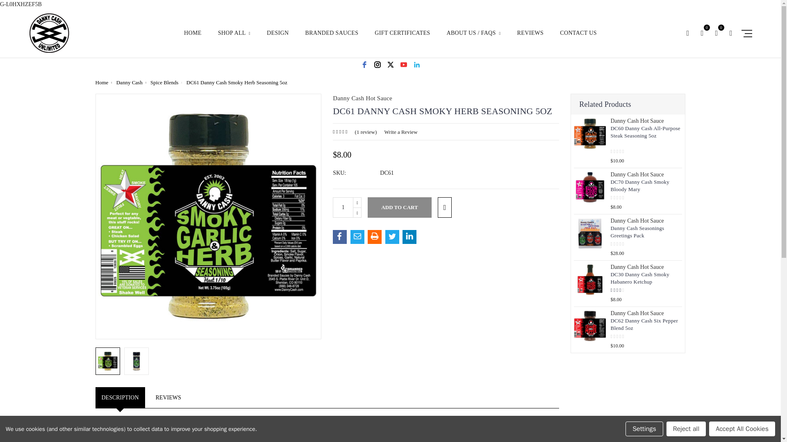 The height and width of the screenshot is (442, 787). Describe the element at coordinates (234, 38) in the screenshot. I see `SHOP ALL` at that location.